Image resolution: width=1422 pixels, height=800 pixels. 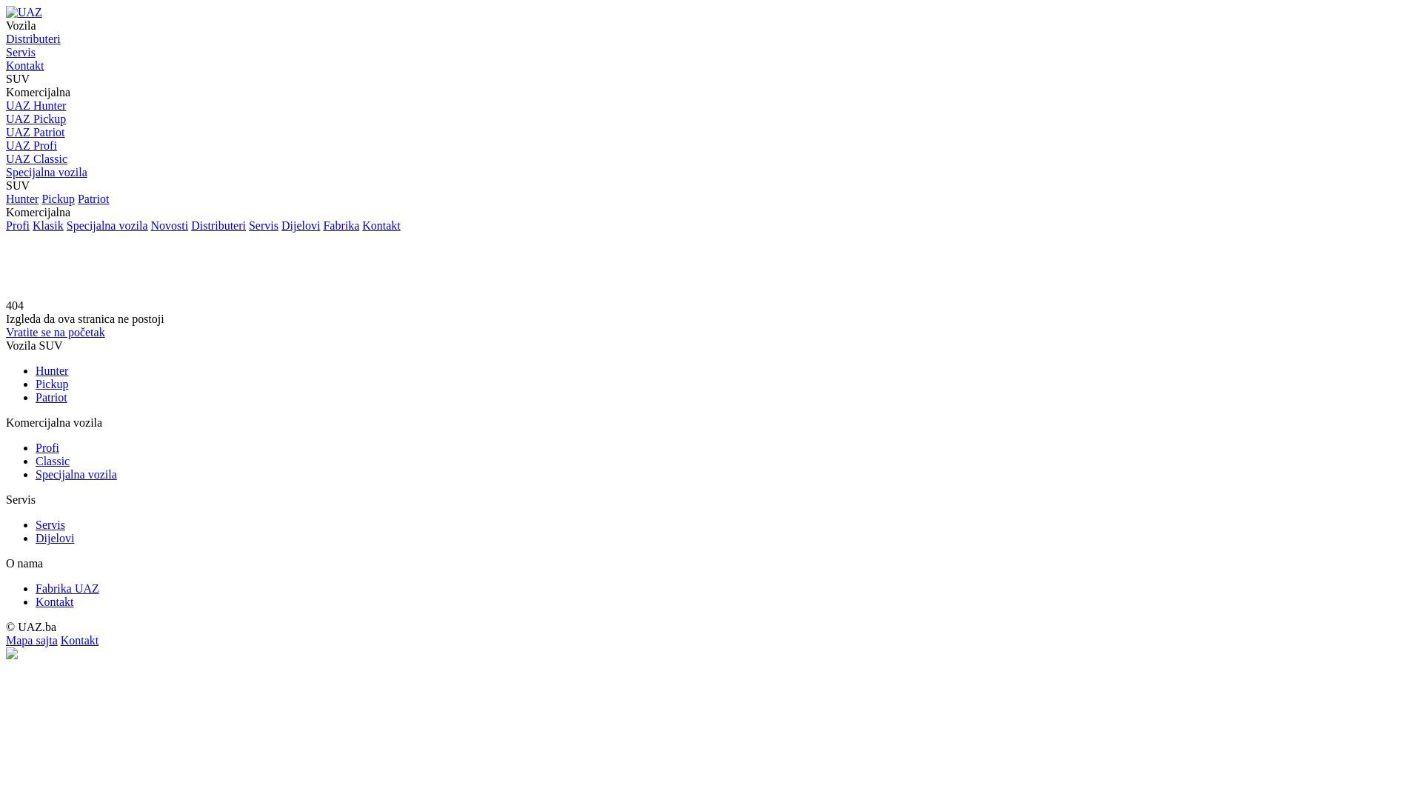 I want to click on Distributeri, so click(x=33, y=39).